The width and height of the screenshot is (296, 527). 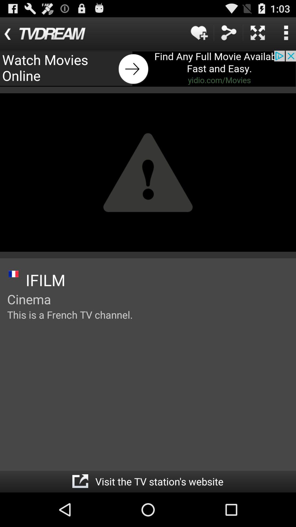 What do you see at coordinates (286, 33) in the screenshot?
I see `view the options` at bounding box center [286, 33].